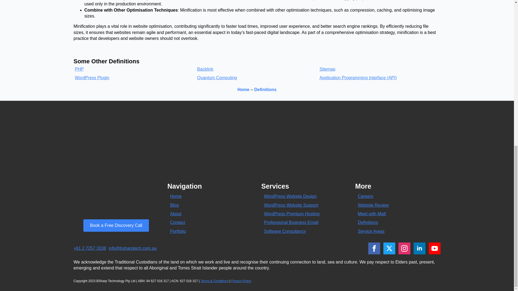  Describe the element at coordinates (217, 78) in the screenshot. I see `Quantum Computing` at that location.